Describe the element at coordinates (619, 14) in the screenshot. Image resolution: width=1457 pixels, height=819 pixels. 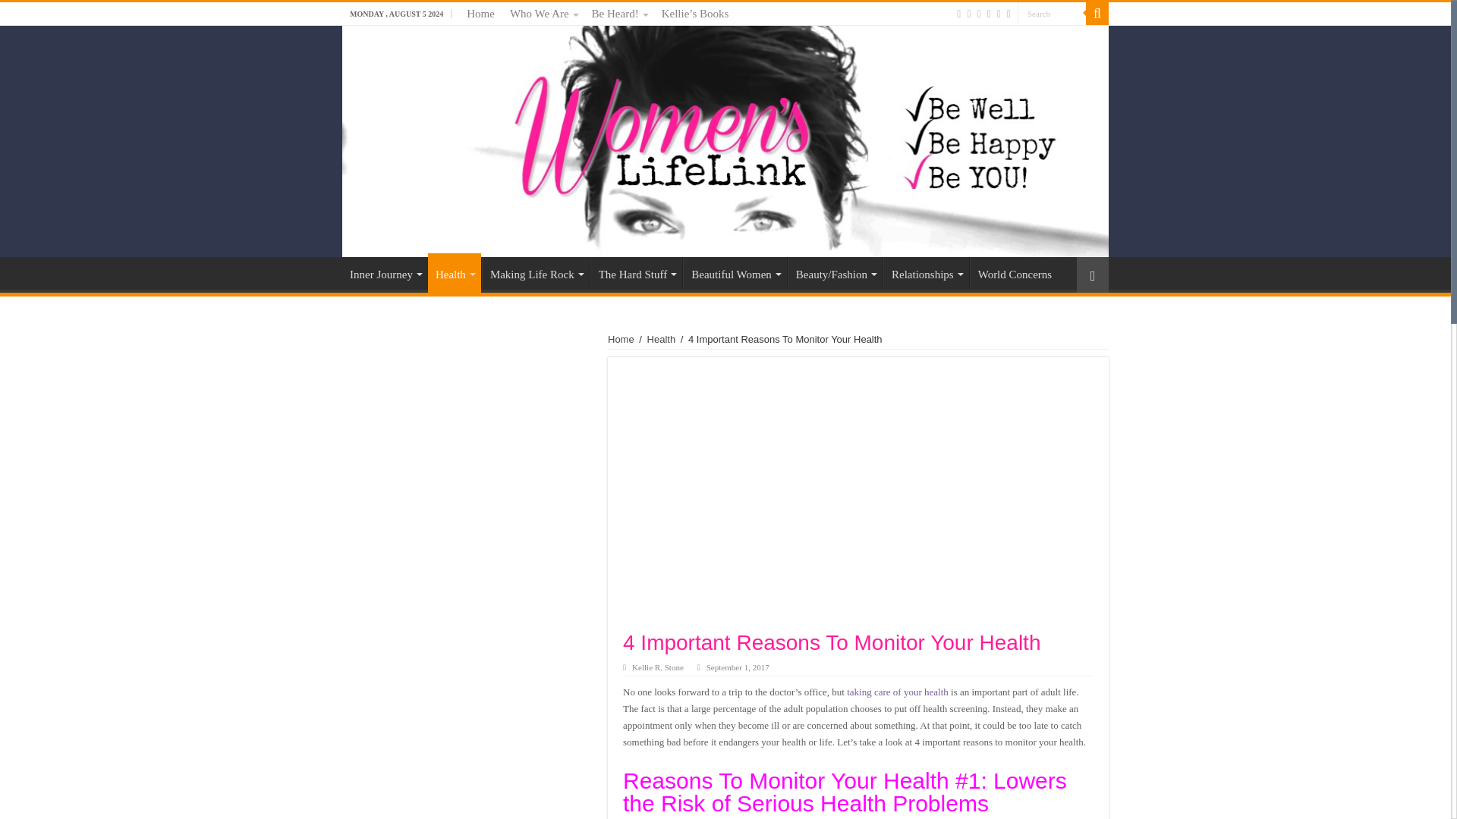
I see `Be Heard!` at that location.